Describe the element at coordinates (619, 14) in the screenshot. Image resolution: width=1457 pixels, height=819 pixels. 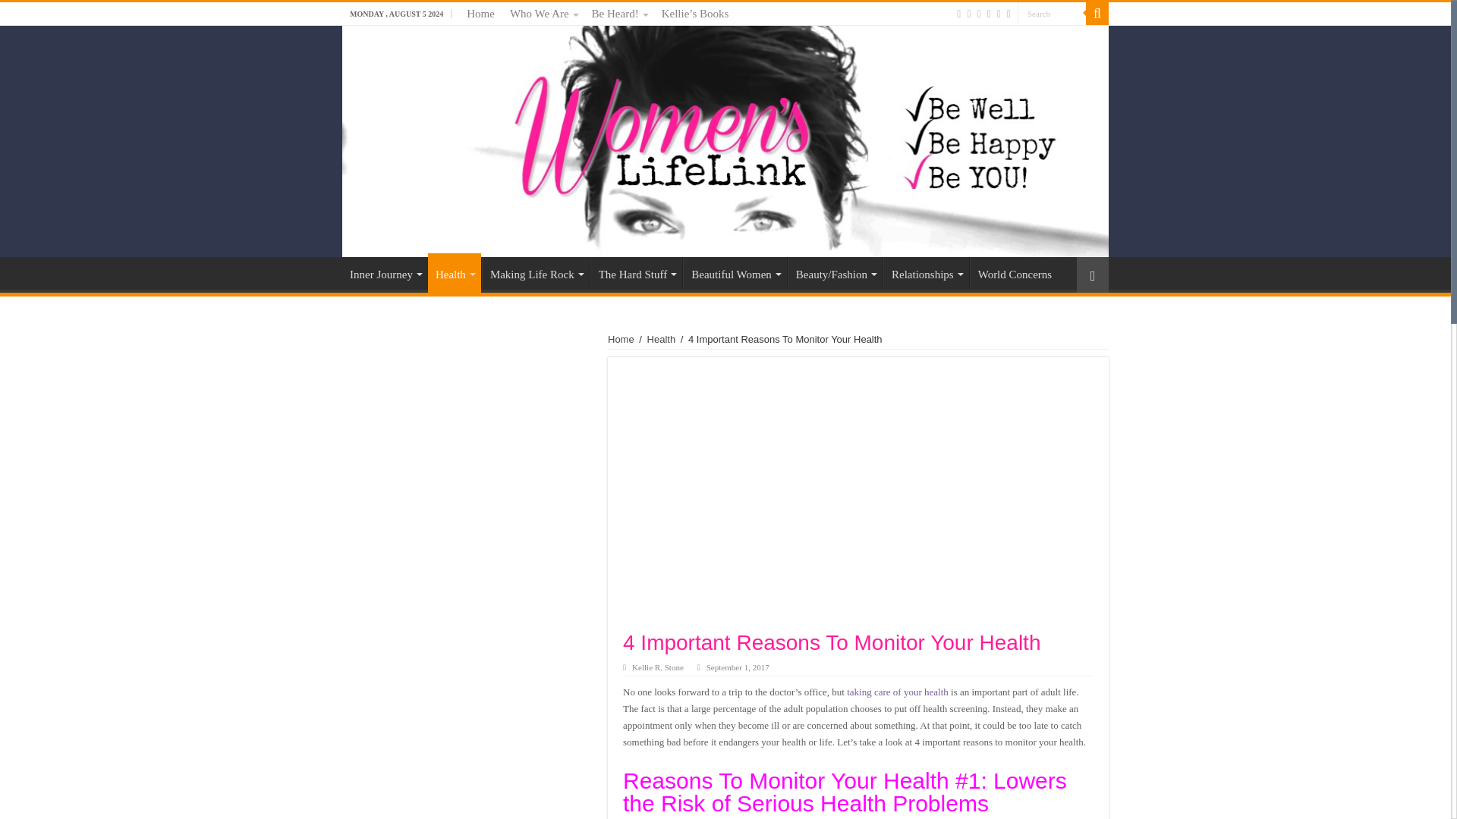
I see `Be Heard!` at that location.